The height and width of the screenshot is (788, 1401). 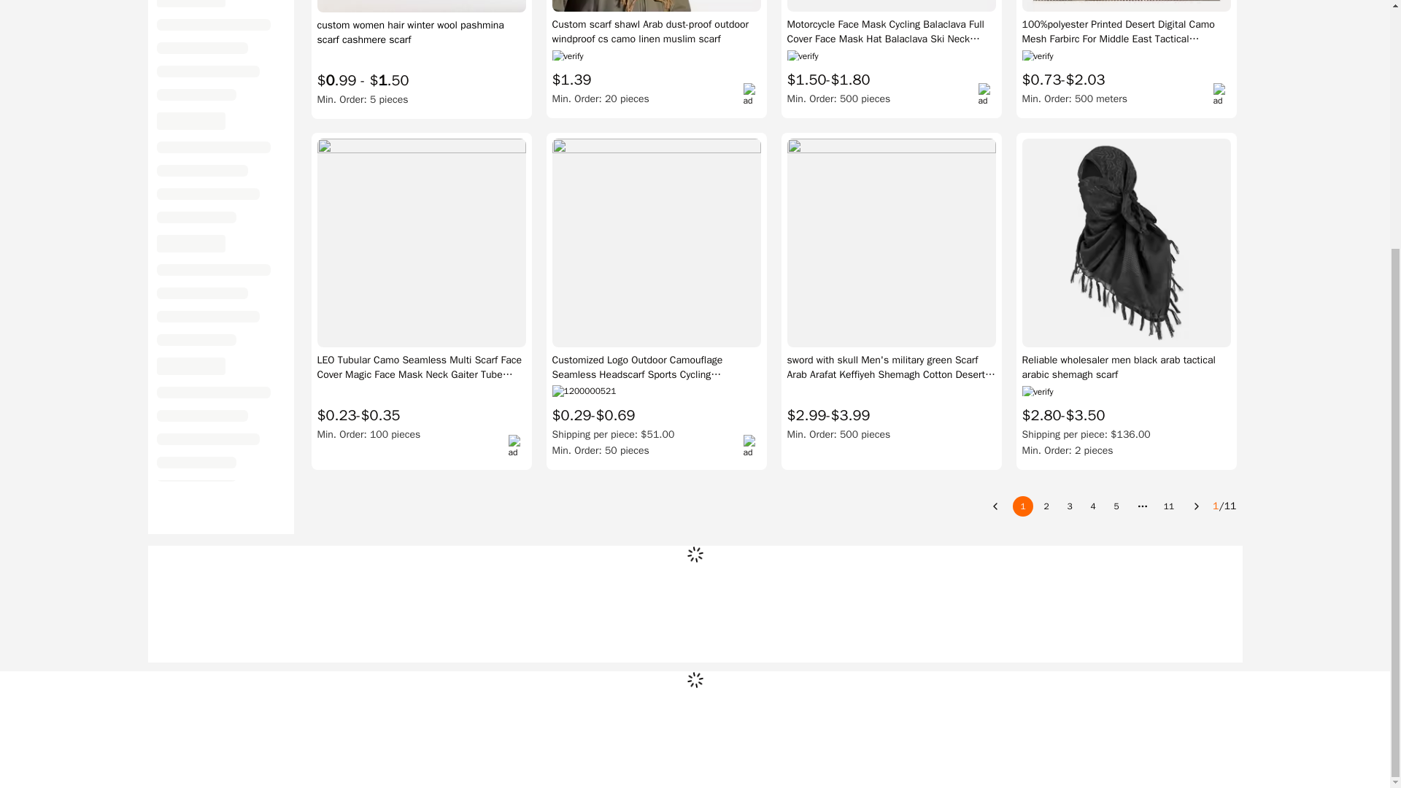 I want to click on custom women hair winter wool pashmina scarf cashmere scarf, so click(x=417, y=32).